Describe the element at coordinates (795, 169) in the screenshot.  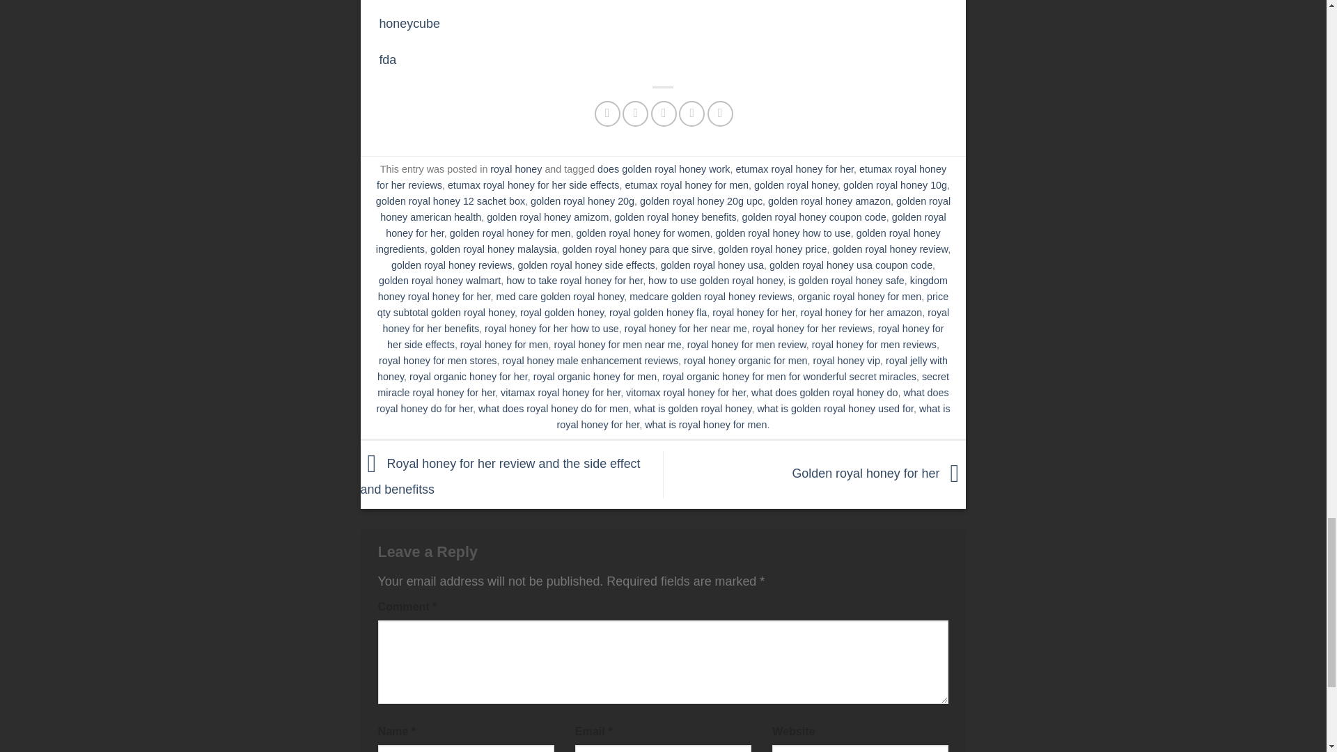
I see `etumax royal honey for her` at that location.